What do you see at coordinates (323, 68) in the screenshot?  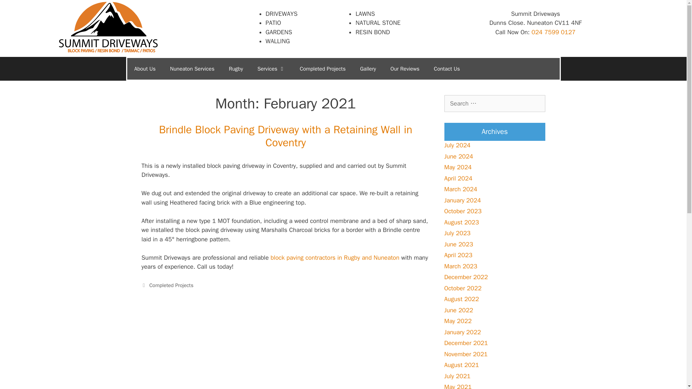 I see `Completed Projects` at bounding box center [323, 68].